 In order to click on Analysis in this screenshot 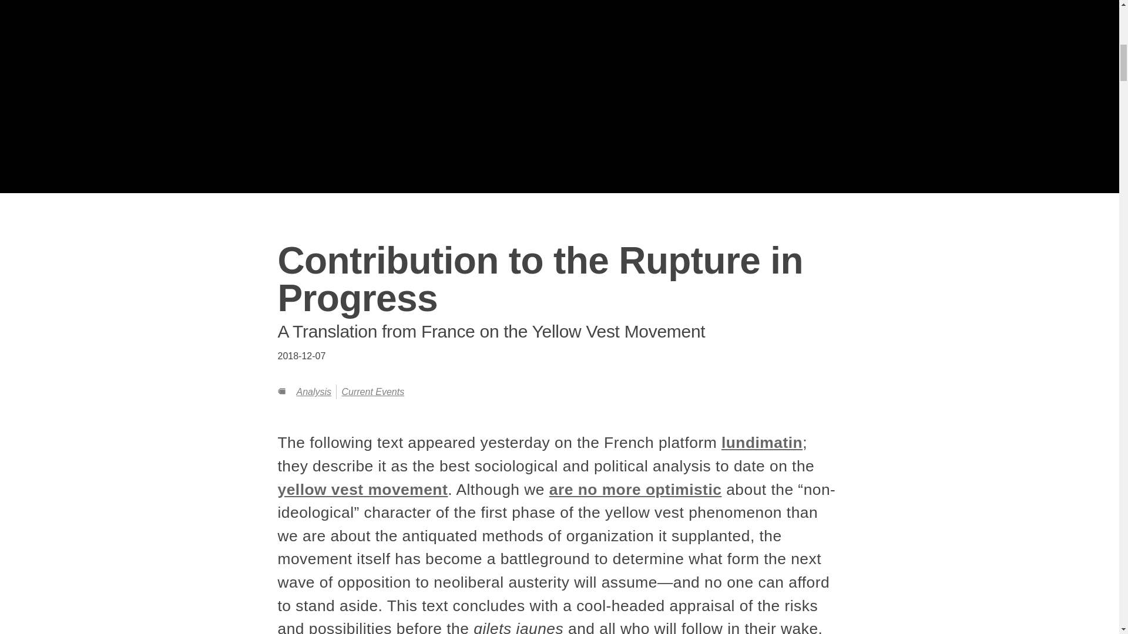, I will do `click(314, 392)`.